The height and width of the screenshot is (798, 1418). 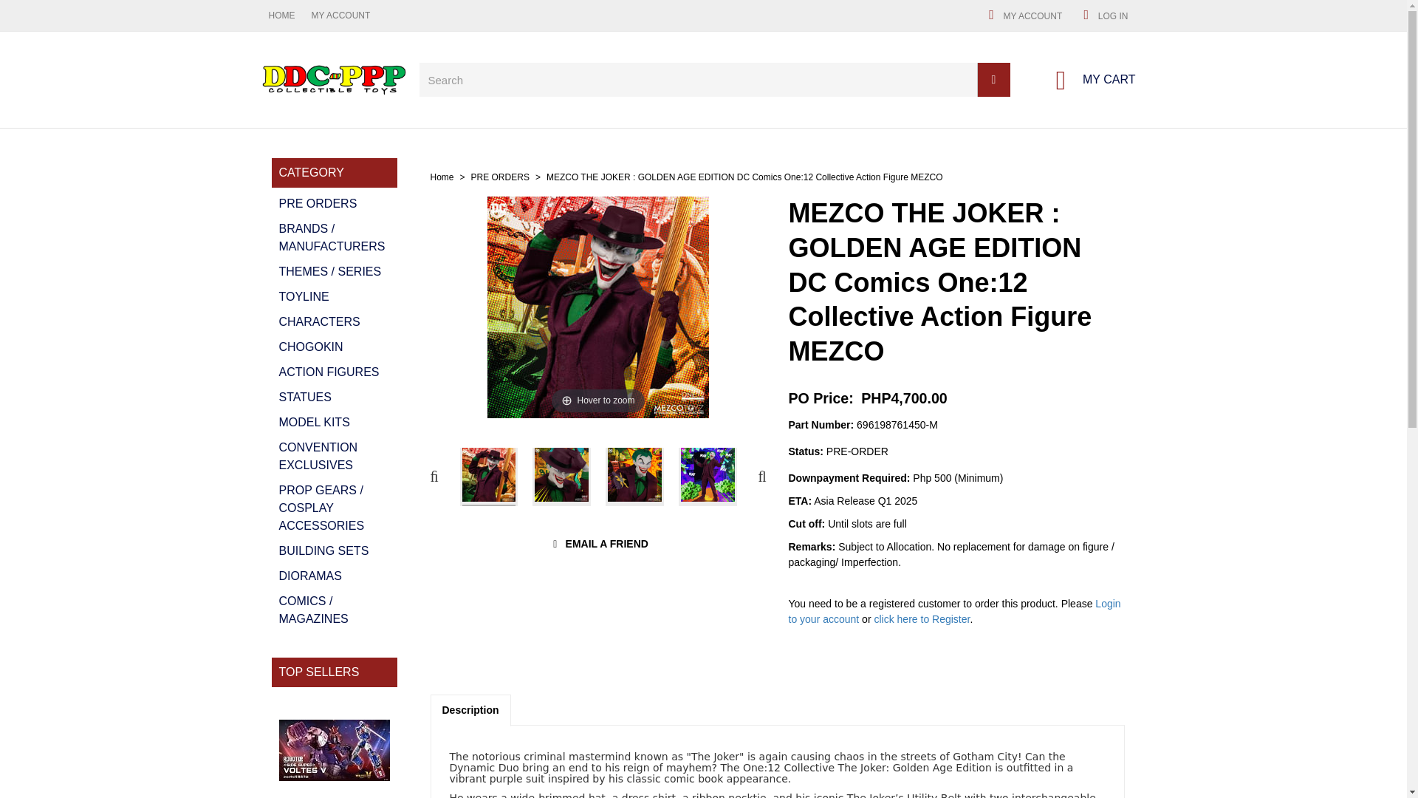 What do you see at coordinates (335, 296) in the screenshot?
I see `TOYLINE` at bounding box center [335, 296].